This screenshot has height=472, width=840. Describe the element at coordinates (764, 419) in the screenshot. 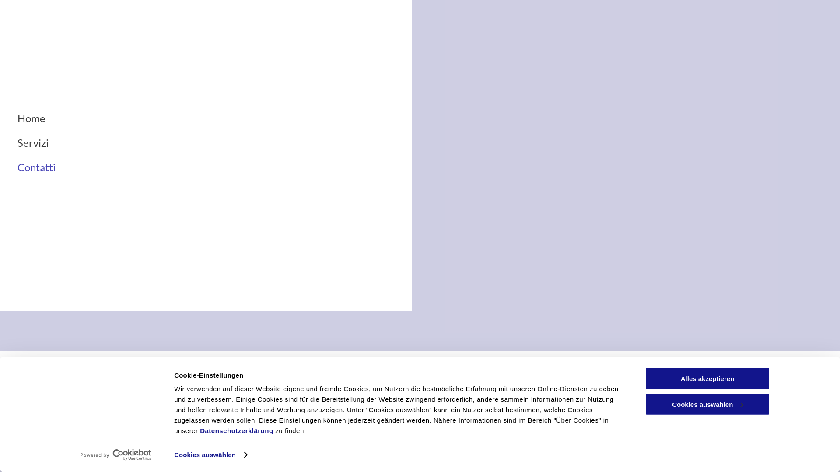

I see `Servizi` at that location.